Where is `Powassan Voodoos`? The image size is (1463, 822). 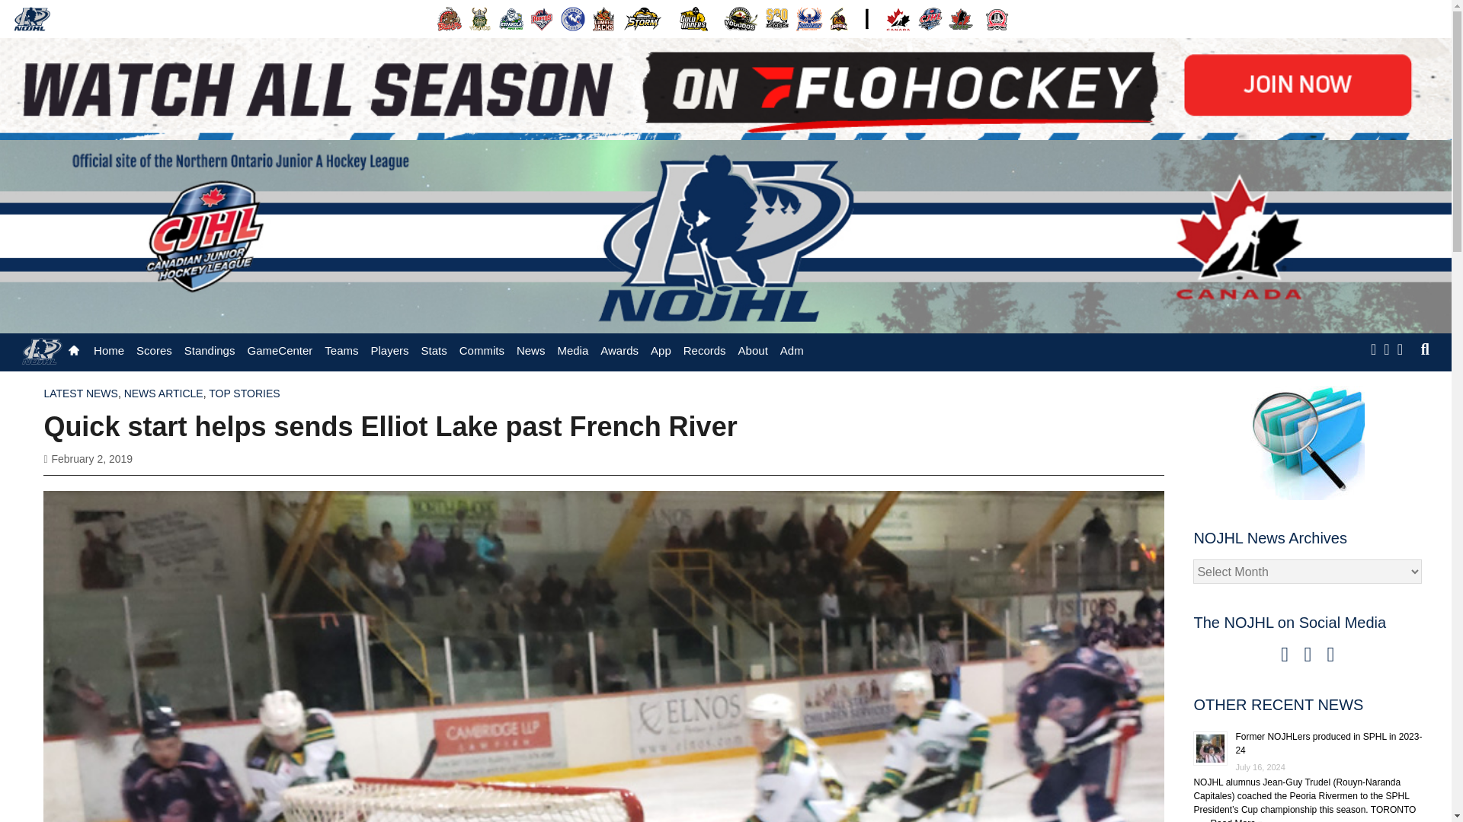 Powassan Voodoos is located at coordinates (741, 18).